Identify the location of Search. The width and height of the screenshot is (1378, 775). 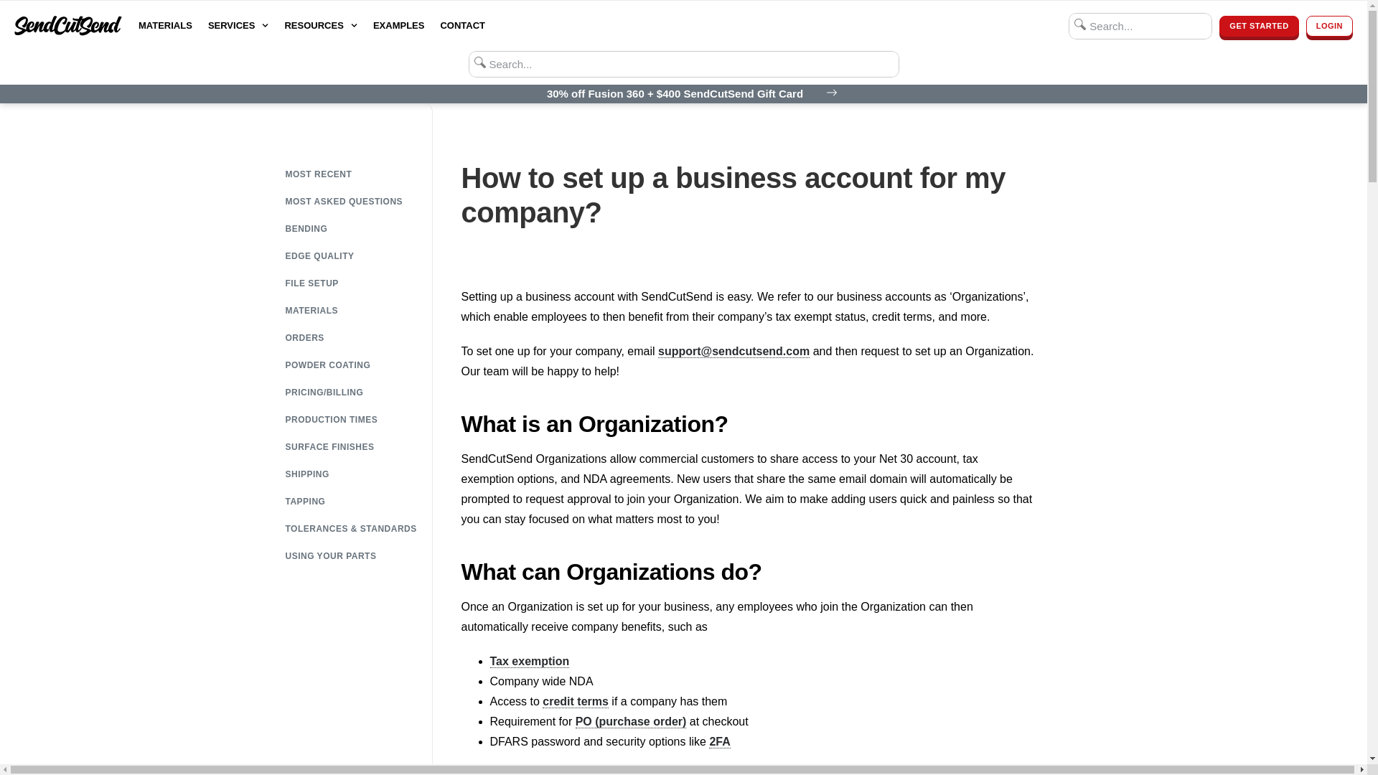
(1140, 26).